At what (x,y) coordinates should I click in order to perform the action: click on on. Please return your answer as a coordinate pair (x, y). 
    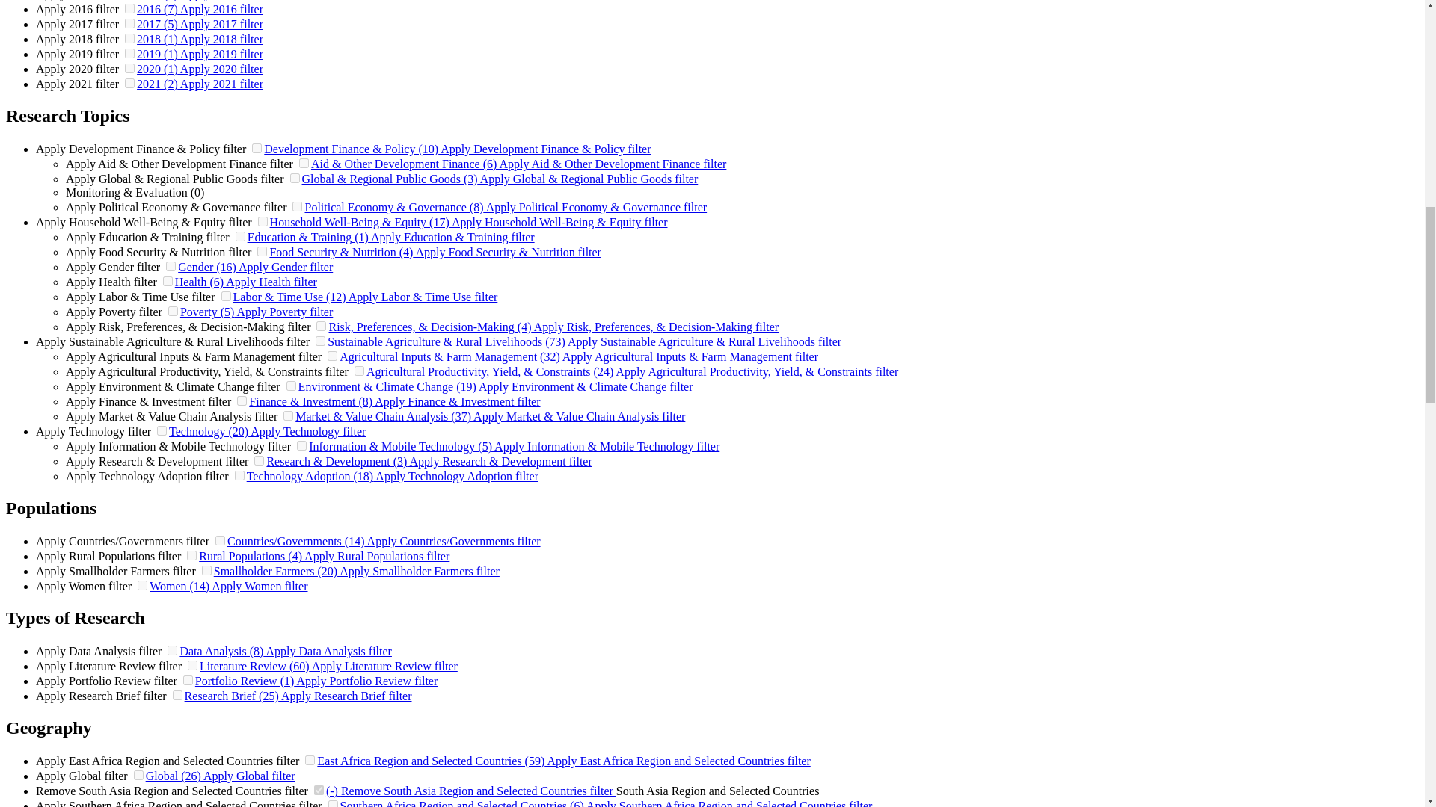
    Looking at the image, I should click on (130, 39).